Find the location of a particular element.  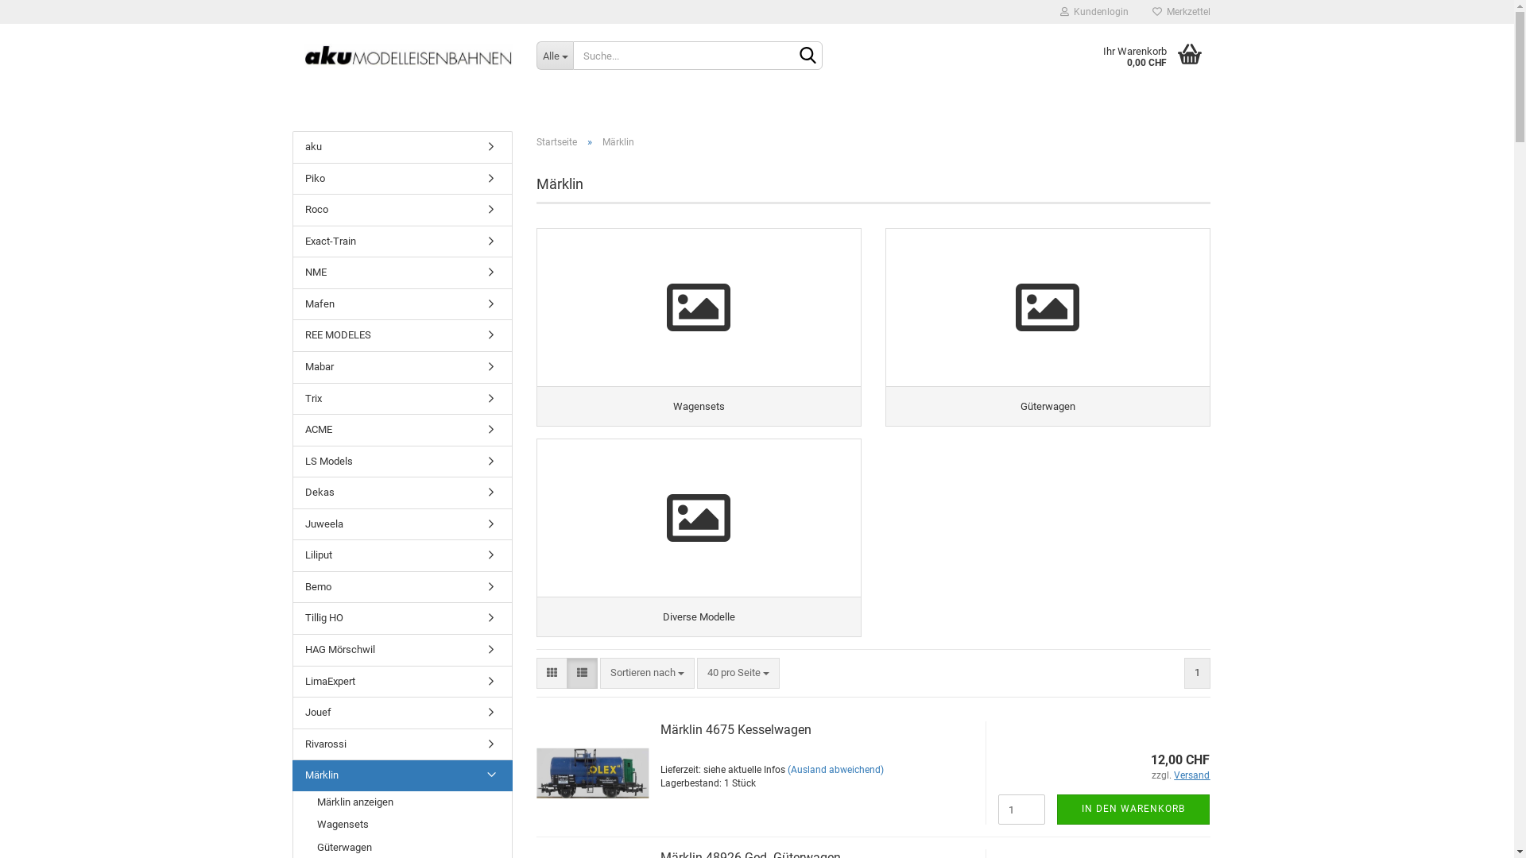

aku is located at coordinates (402, 148).